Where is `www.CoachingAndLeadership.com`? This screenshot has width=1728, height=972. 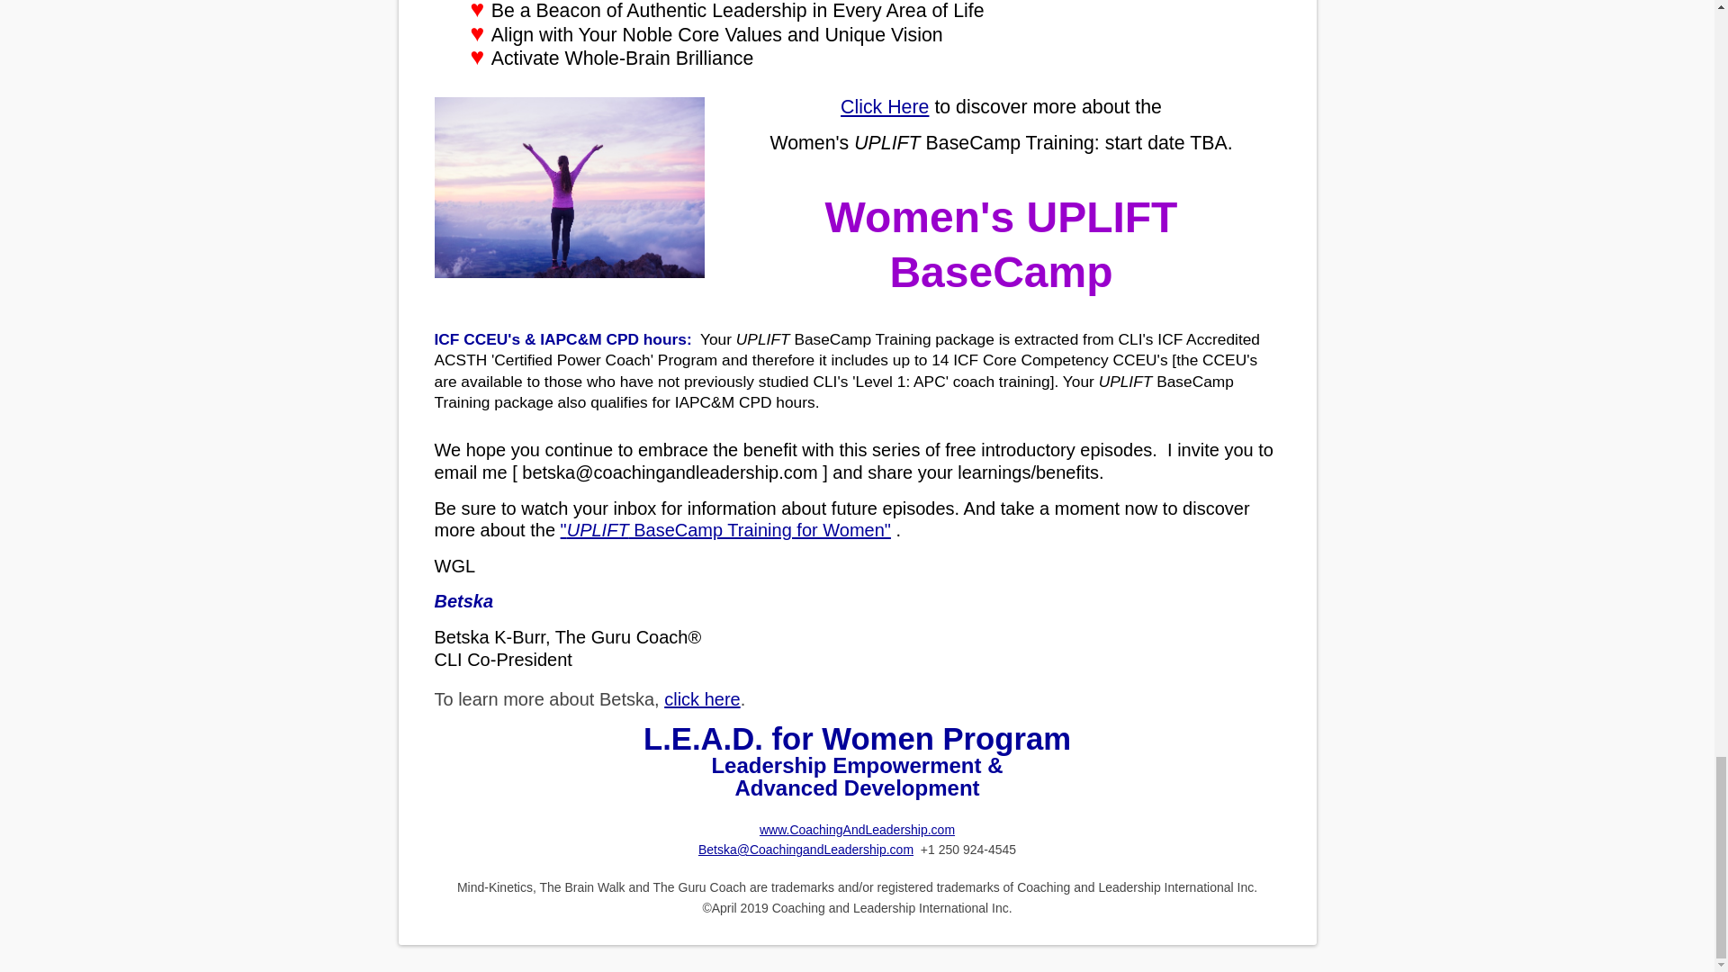
www.CoachingAndLeadership.com is located at coordinates (857, 829).